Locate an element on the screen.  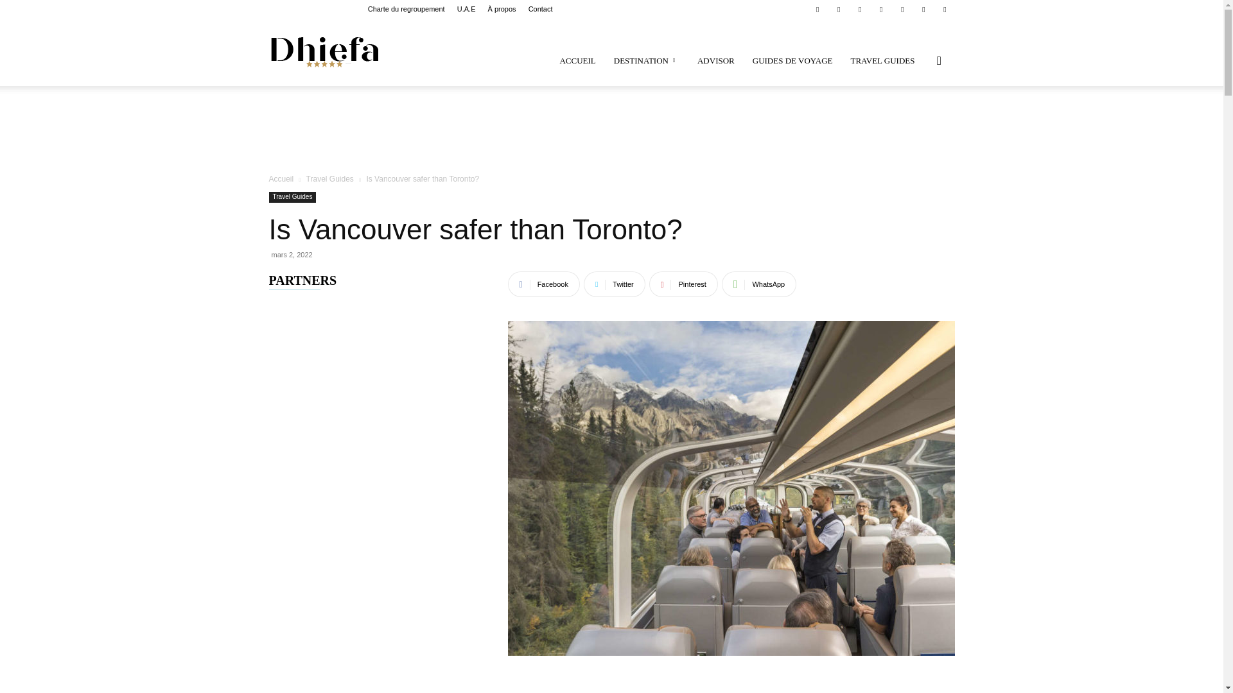
Facebook is located at coordinates (817, 9).